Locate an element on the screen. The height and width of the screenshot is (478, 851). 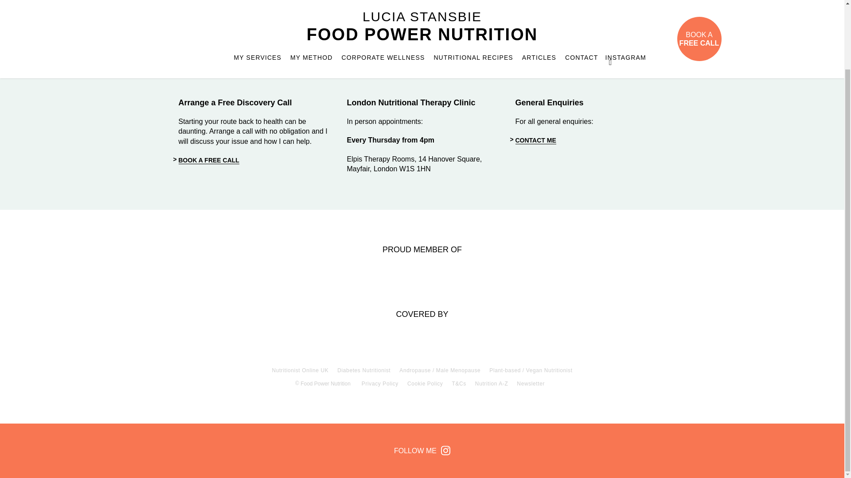
Privacy Policy is located at coordinates (380, 383).